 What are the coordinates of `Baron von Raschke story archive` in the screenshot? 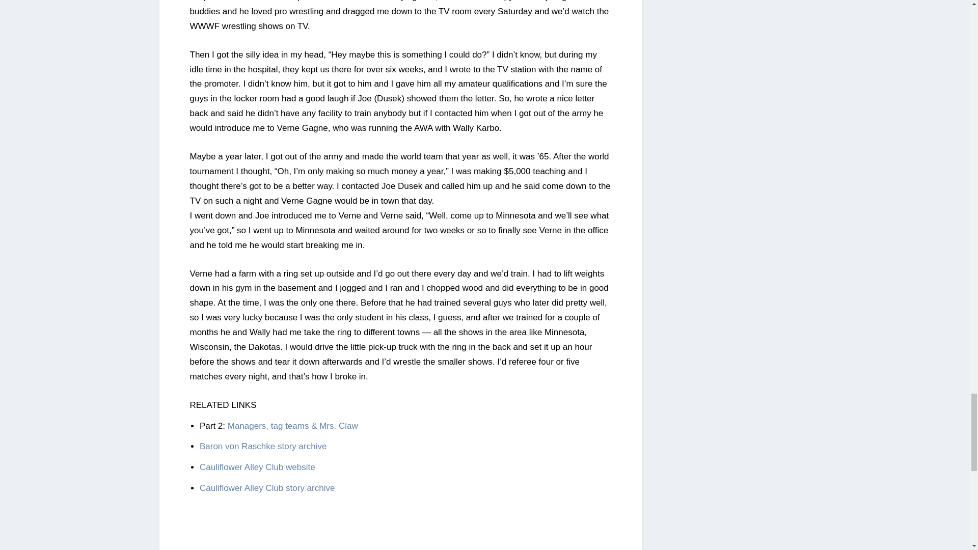 It's located at (263, 446).